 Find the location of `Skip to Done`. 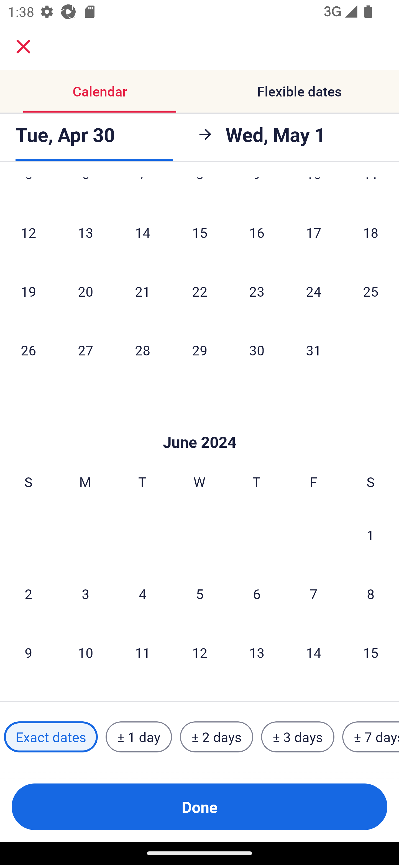

Skip to Done is located at coordinates (199, 425).